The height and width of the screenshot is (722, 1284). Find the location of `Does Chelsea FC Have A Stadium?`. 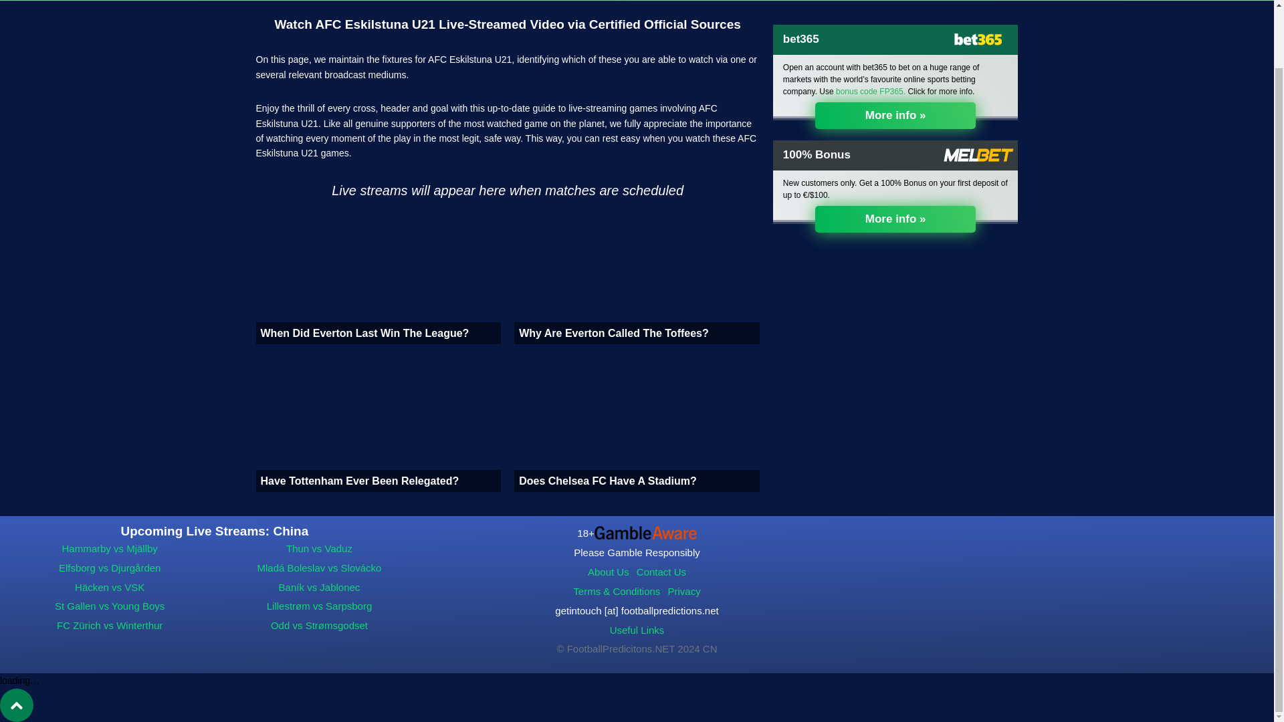

Does Chelsea FC Have A Stadium? is located at coordinates (637, 425).